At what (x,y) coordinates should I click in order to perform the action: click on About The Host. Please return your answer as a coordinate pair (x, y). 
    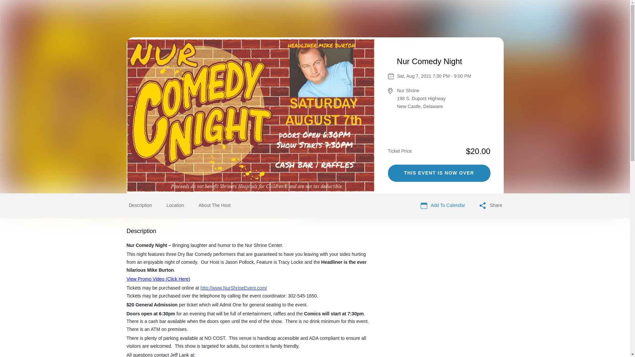
    Looking at the image, I should click on (214, 206).